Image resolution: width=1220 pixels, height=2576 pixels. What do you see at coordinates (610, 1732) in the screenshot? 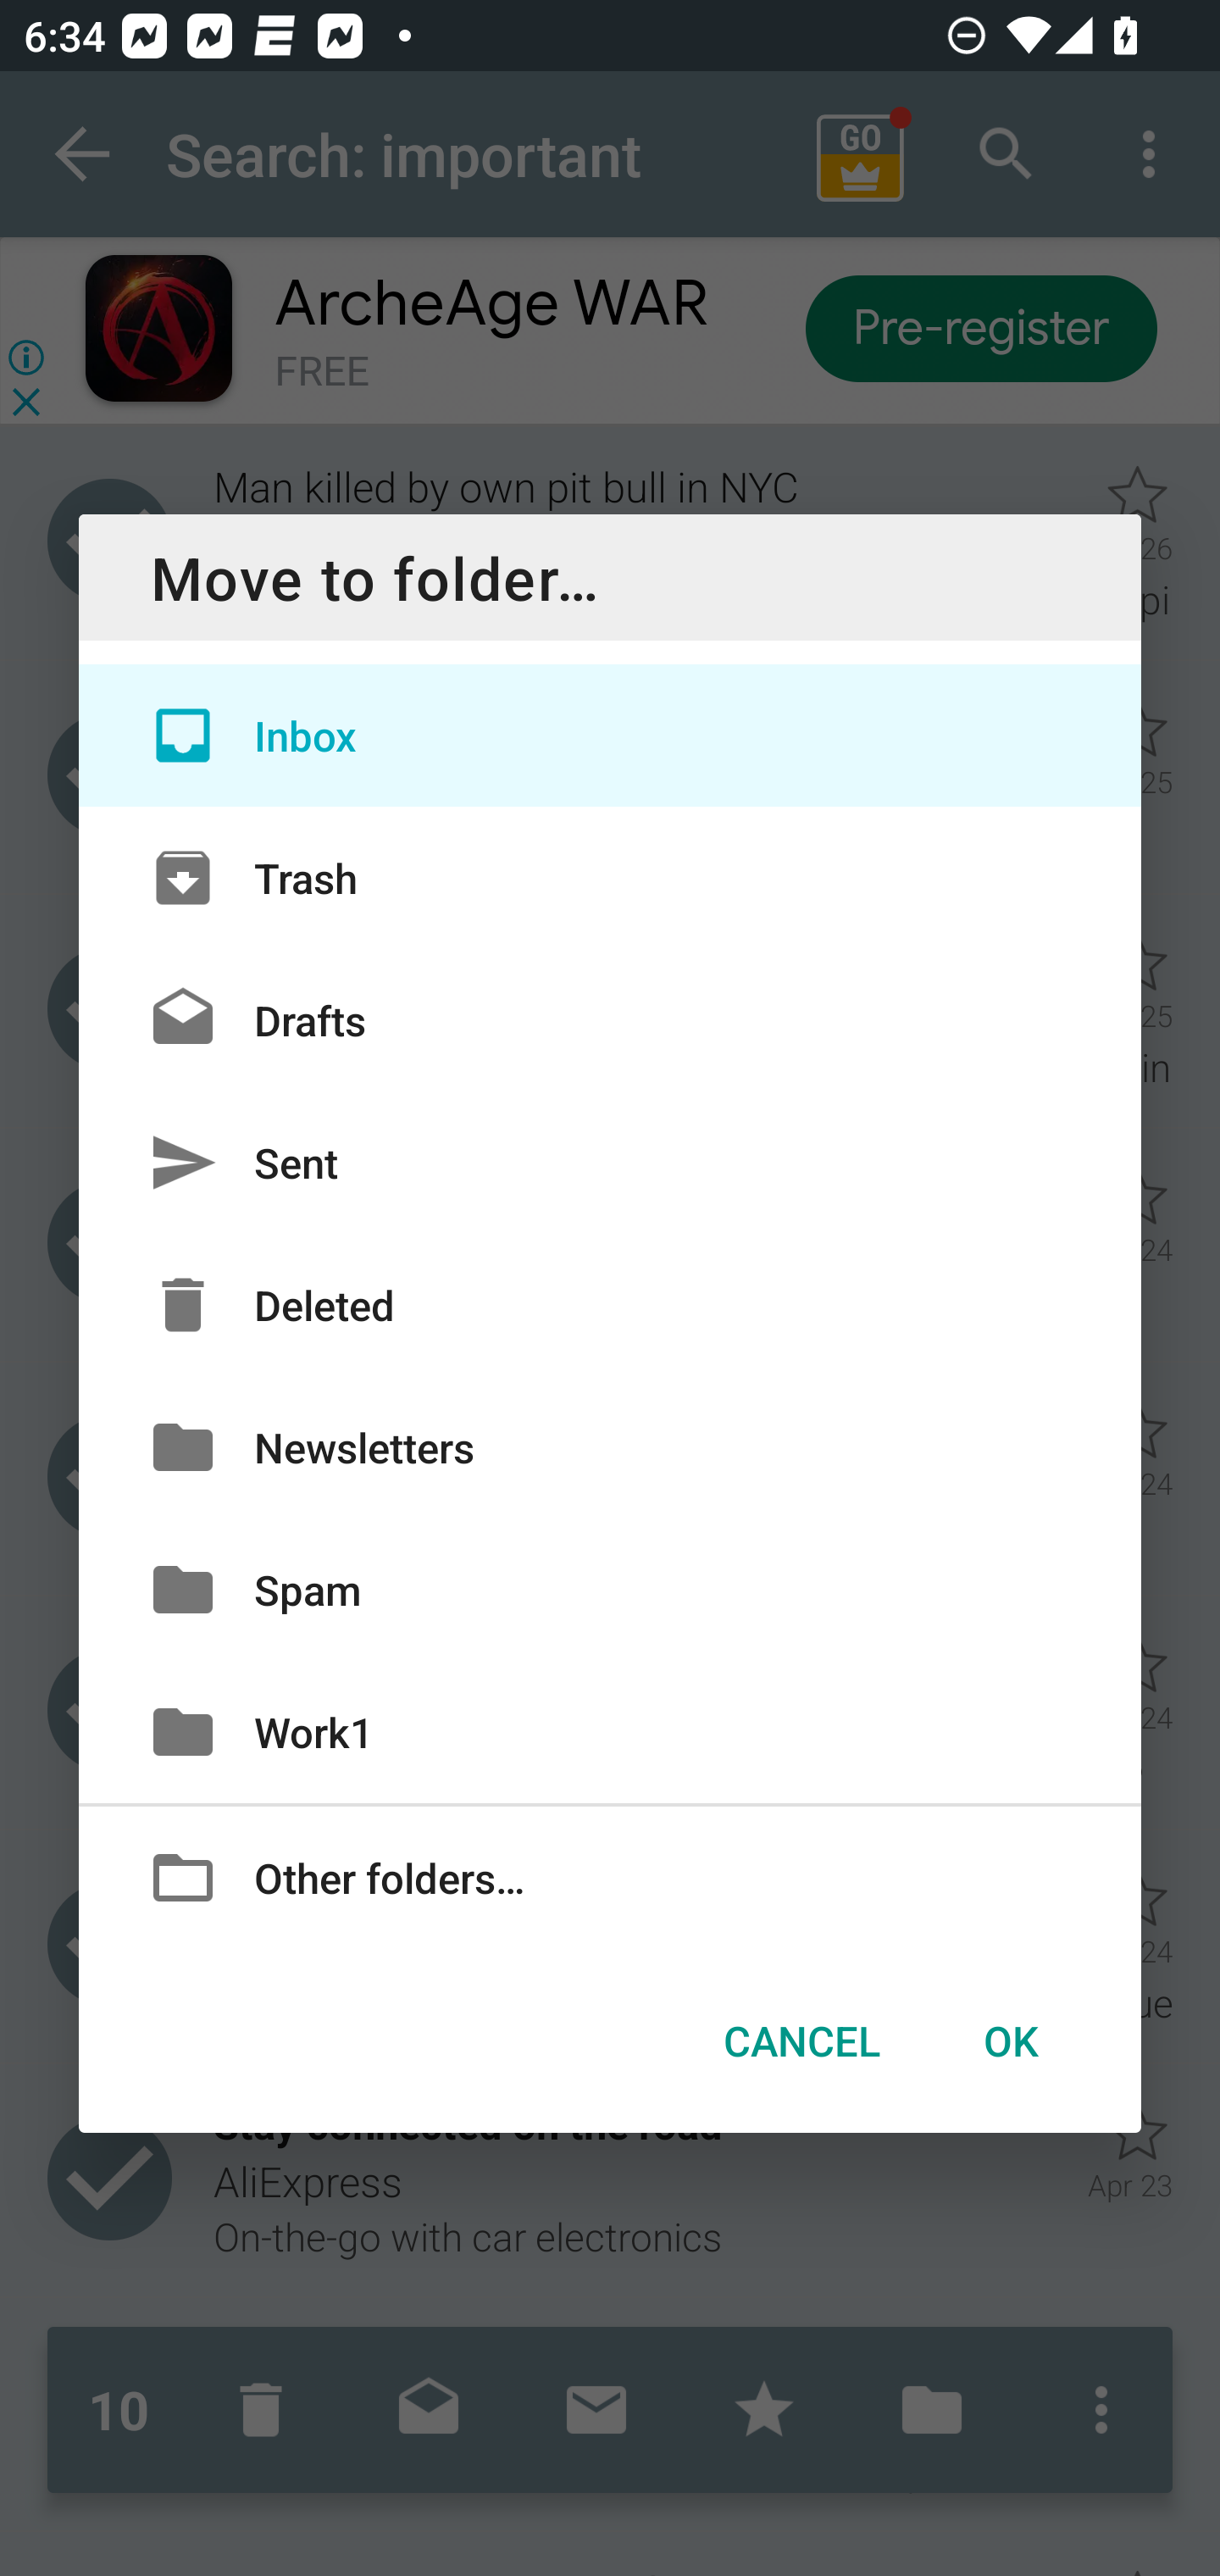
I see `Work1` at bounding box center [610, 1732].